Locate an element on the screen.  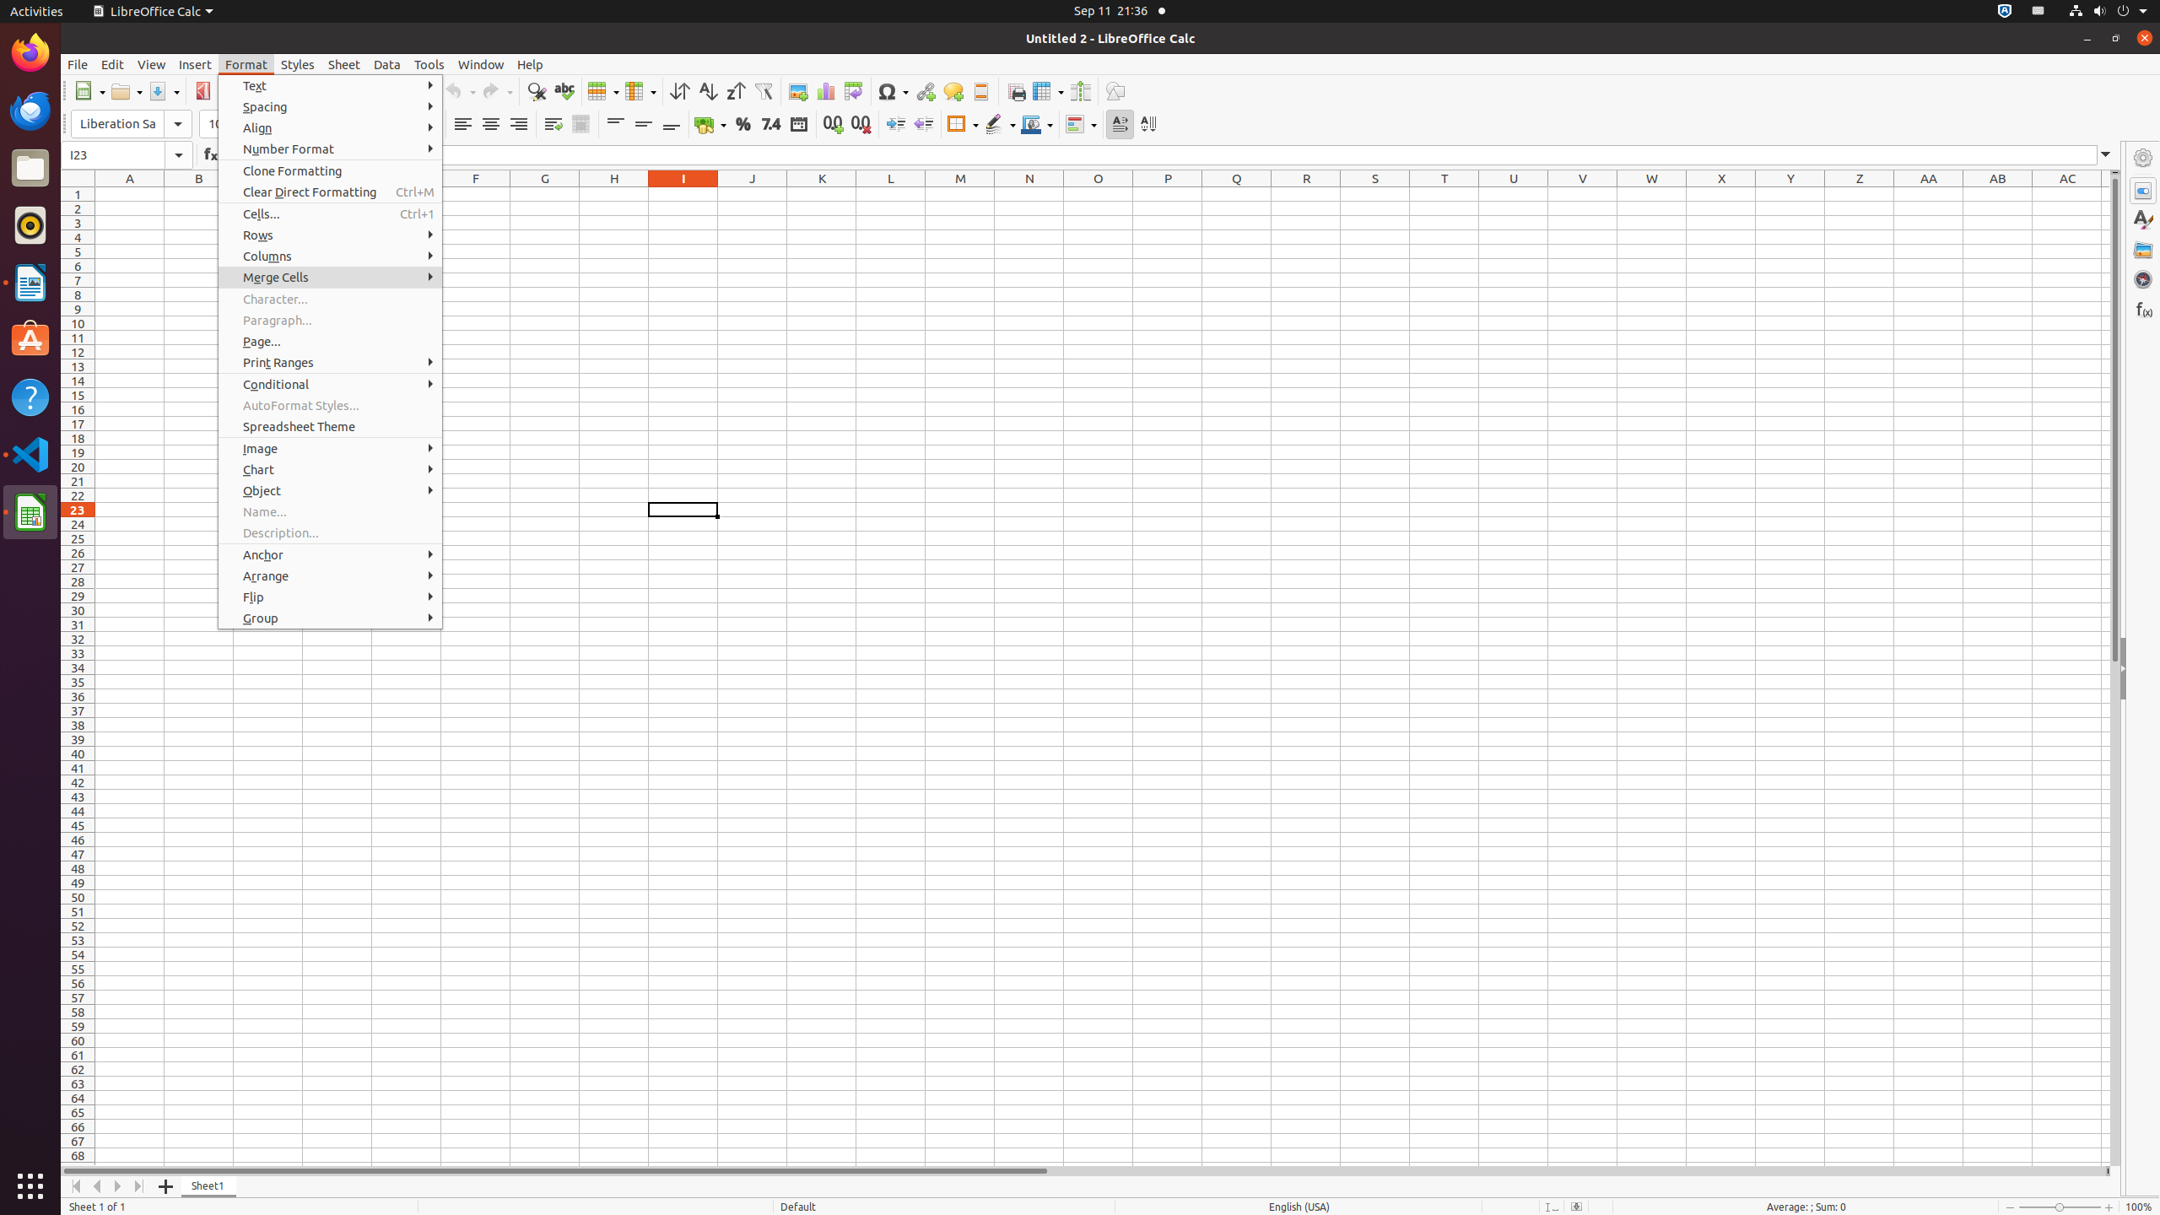
Sort is located at coordinates (680, 91).